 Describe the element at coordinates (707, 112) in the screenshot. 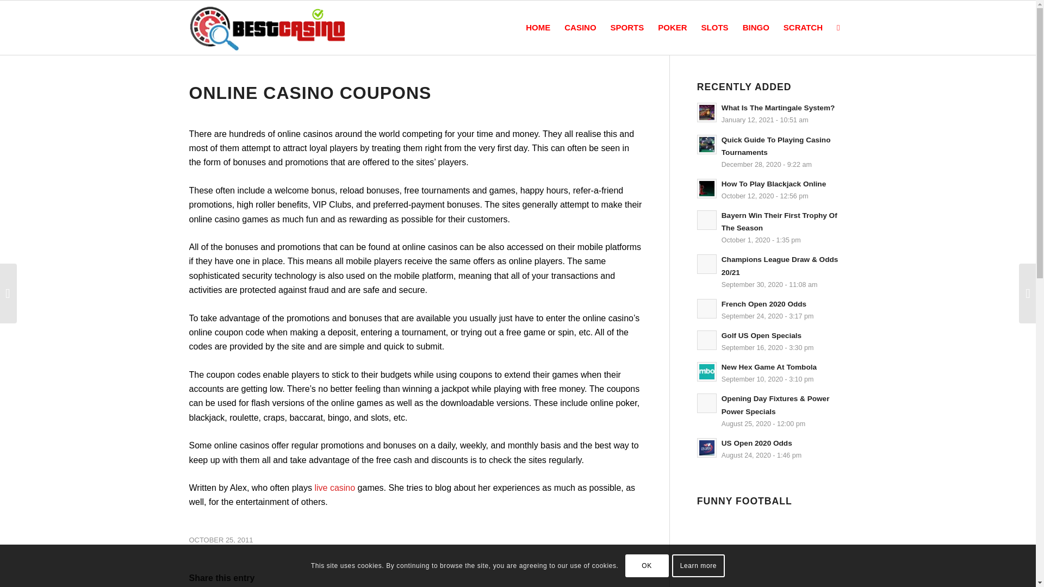

I see `Read: What Is The Martingale System?` at that location.